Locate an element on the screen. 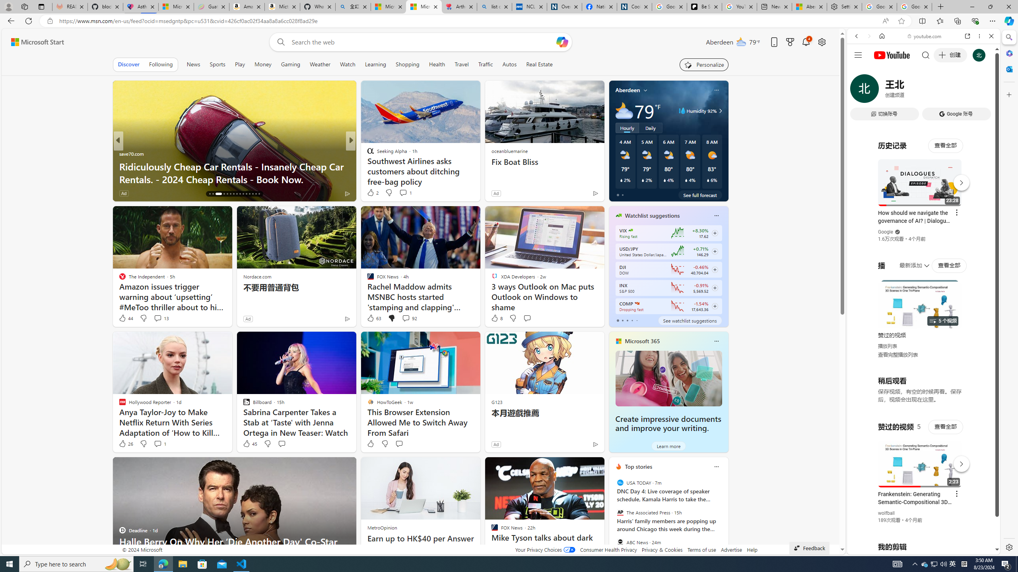 Image resolution: width=1018 pixels, height=572 pixels. Global web icon is located at coordinates (862, 458).